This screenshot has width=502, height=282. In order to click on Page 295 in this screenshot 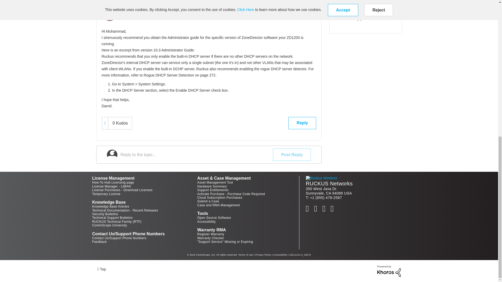, I will do `click(209, 73)`.